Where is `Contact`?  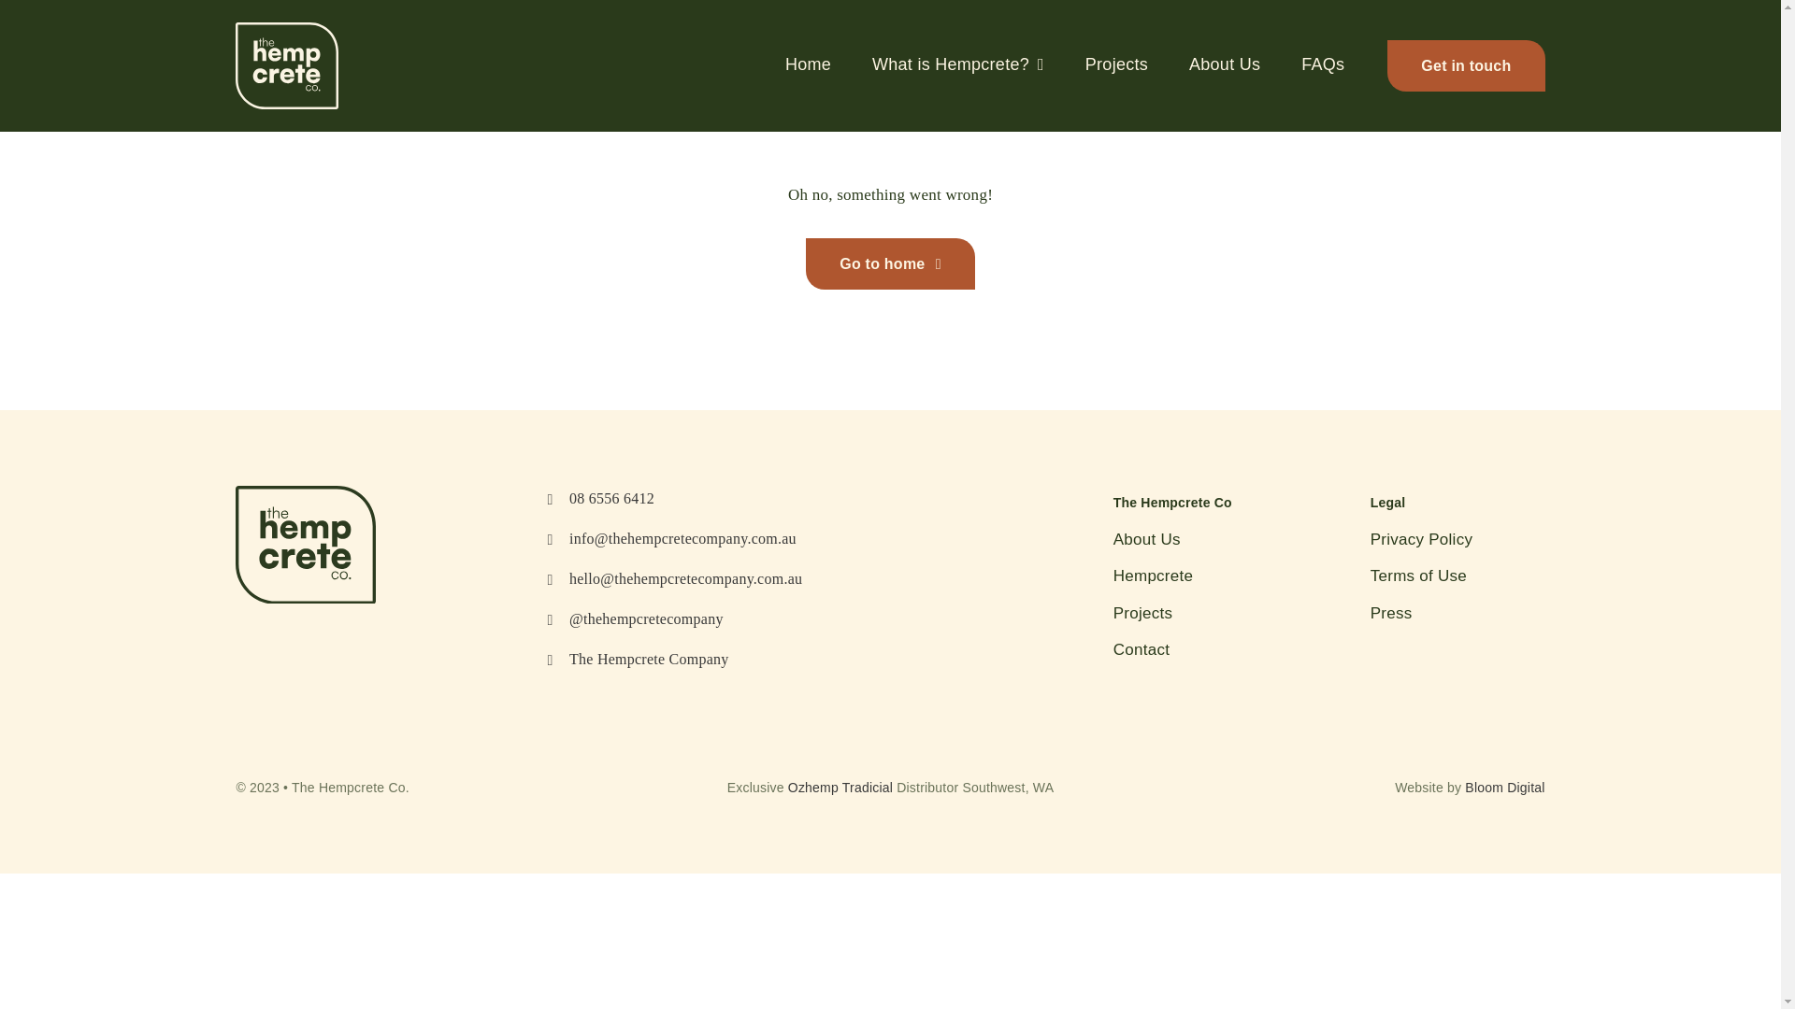
Contact is located at coordinates (1200, 650).